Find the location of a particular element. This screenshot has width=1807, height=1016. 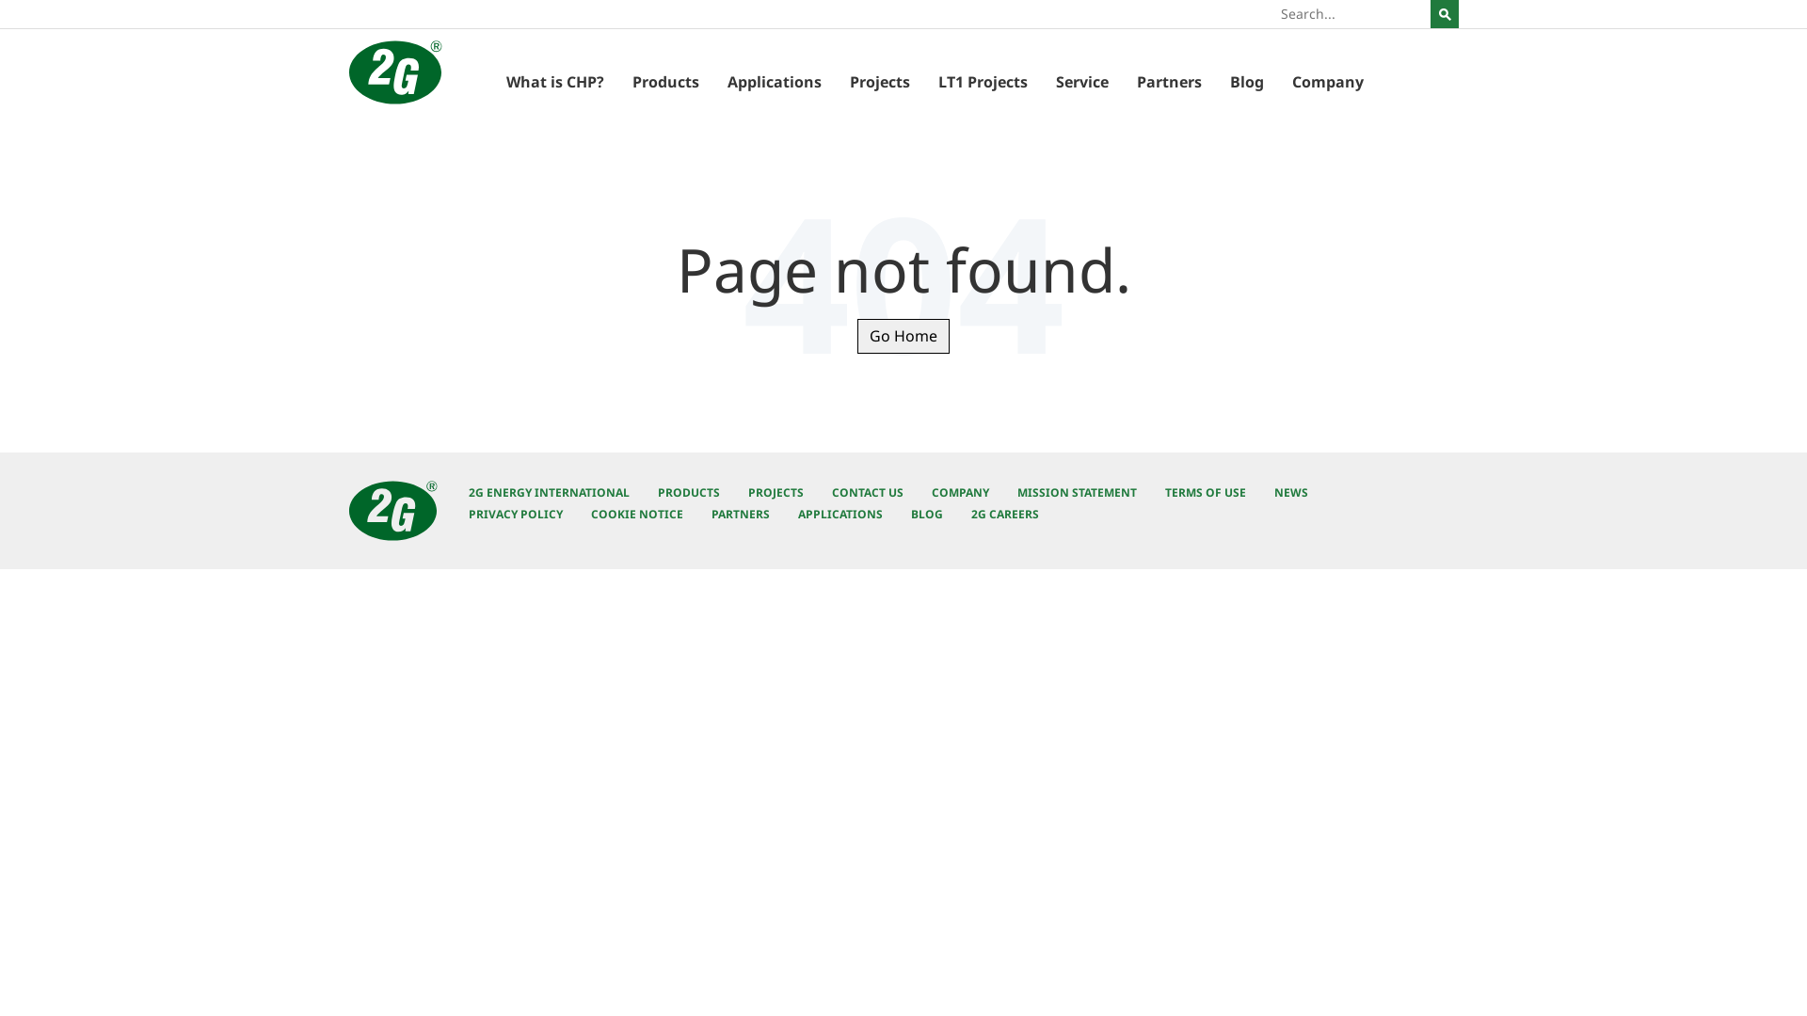

COMPANY is located at coordinates (960, 493).